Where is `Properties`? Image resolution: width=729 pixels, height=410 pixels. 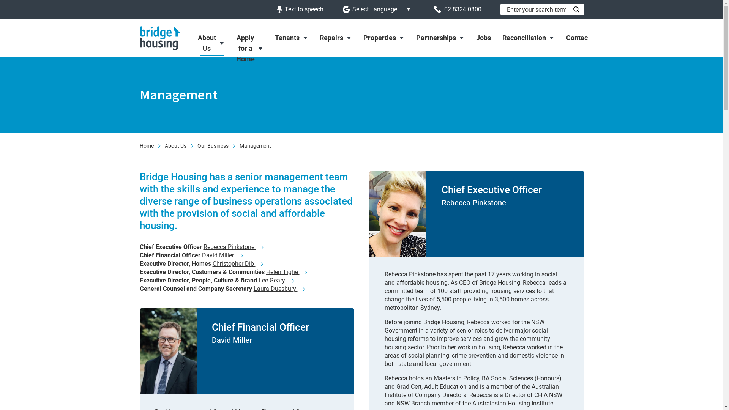 Properties is located at coordinates (384, 38).